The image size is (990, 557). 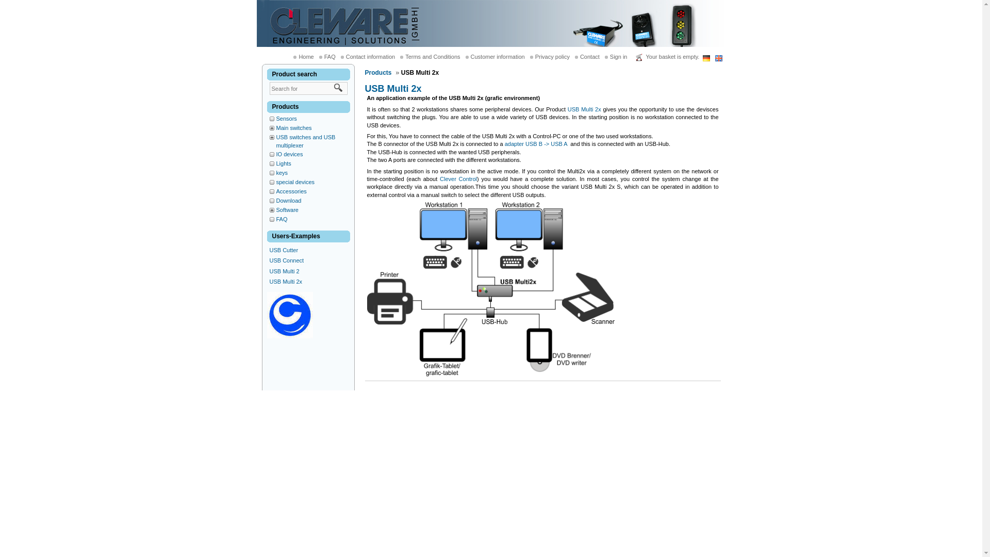 What do you see at coordinates (332, 57) in the screenshot?
I see `FAQ` at bounding box center [332, 57].